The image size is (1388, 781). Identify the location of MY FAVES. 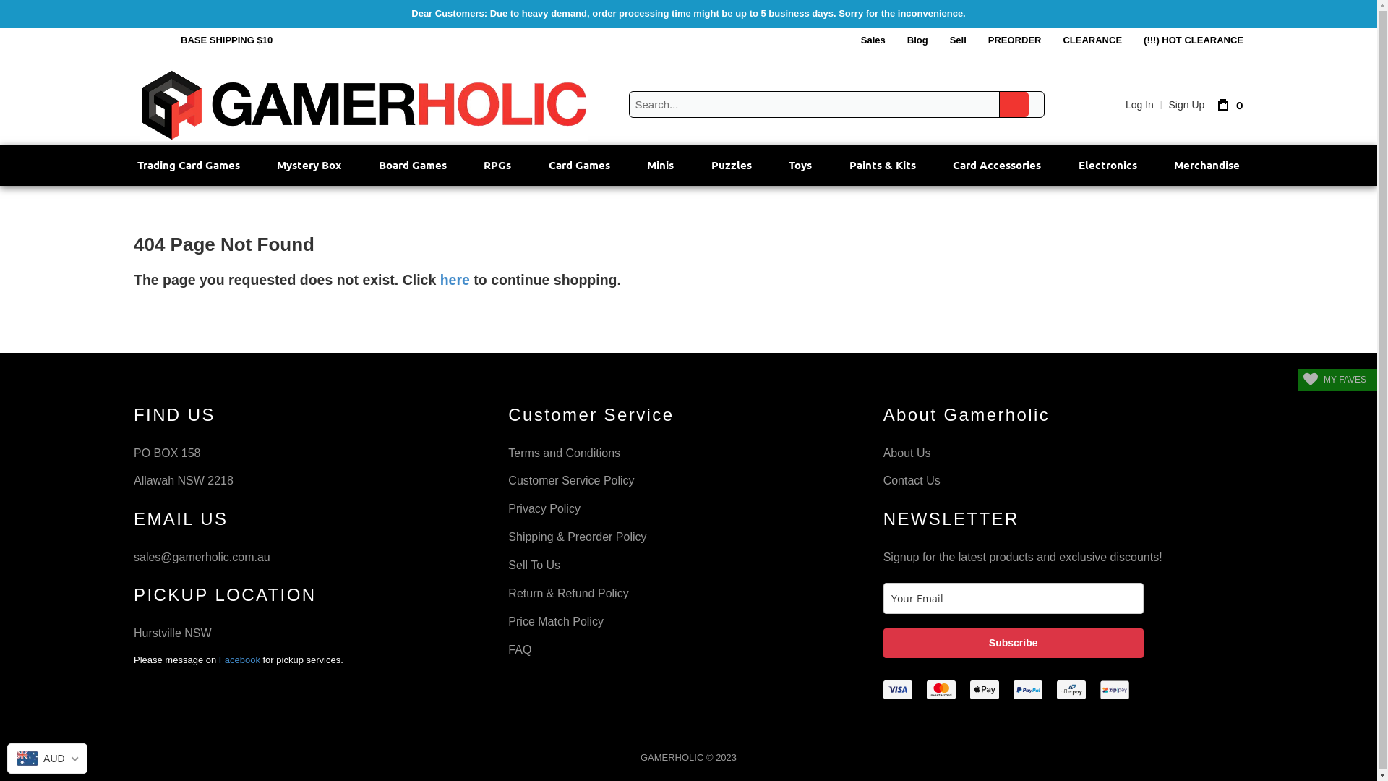
(1337, 380).